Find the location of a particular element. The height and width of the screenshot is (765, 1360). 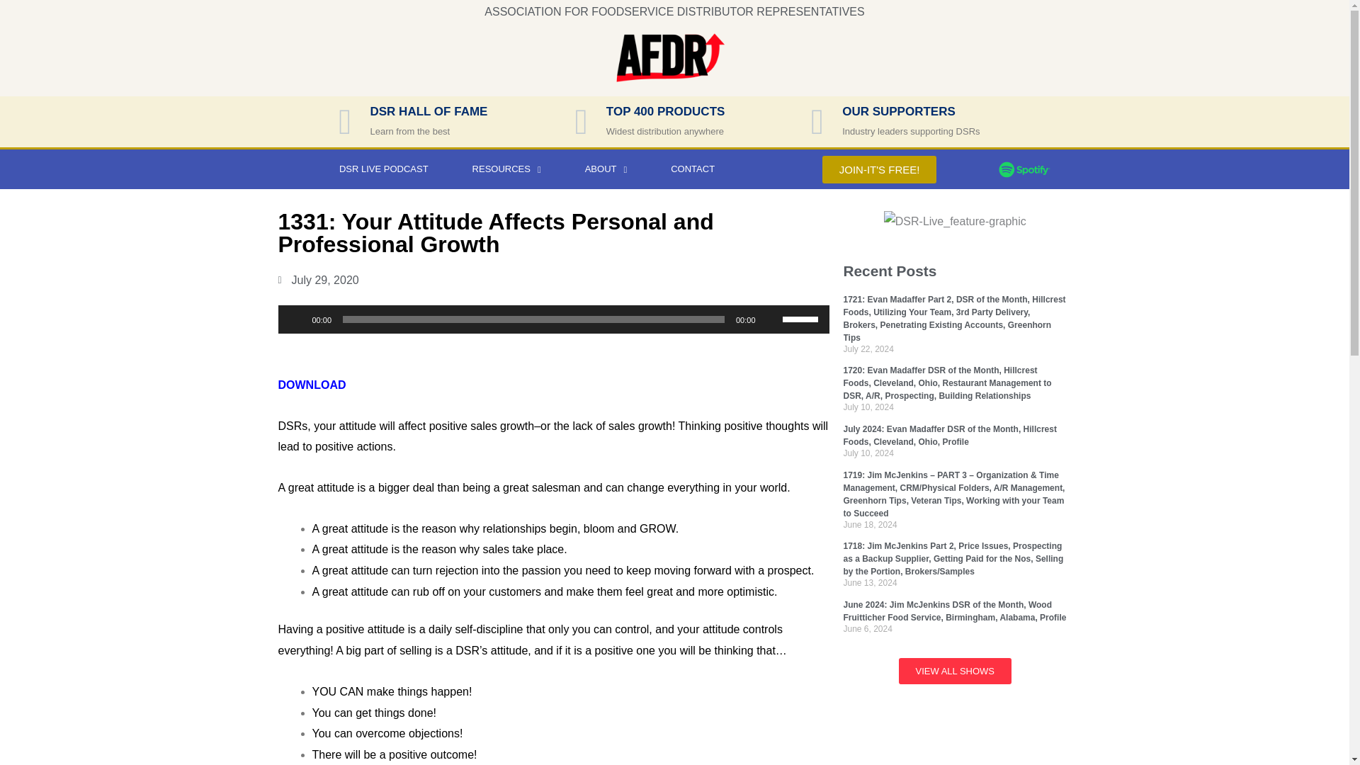

OUR SUPPORTERS is located at coordinates (898, 111).